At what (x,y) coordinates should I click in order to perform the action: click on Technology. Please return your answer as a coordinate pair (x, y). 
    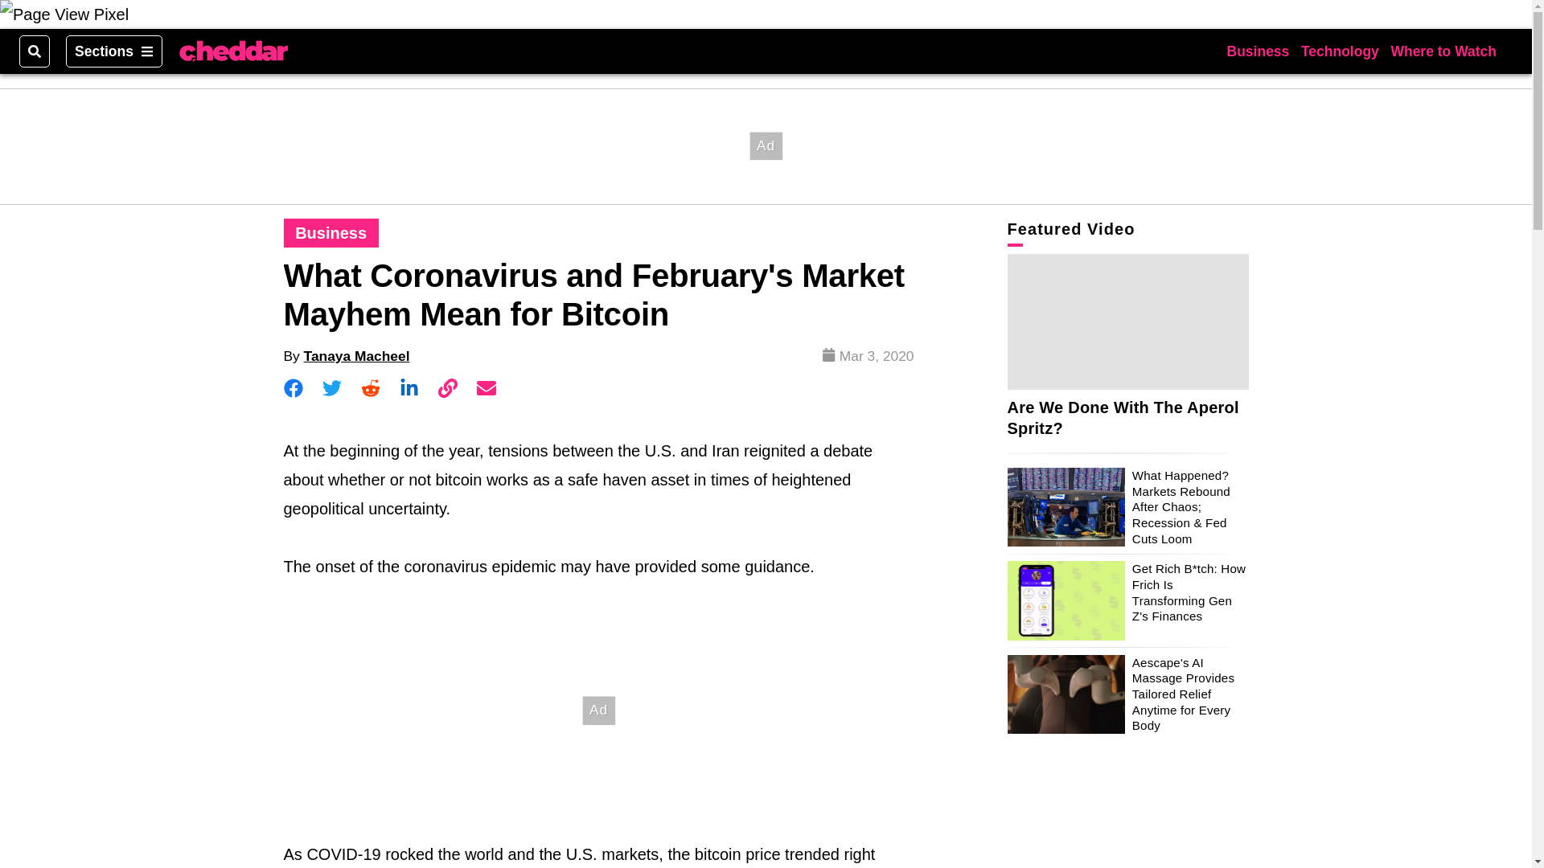
    Looking at the image, I should click on (1340, 51).